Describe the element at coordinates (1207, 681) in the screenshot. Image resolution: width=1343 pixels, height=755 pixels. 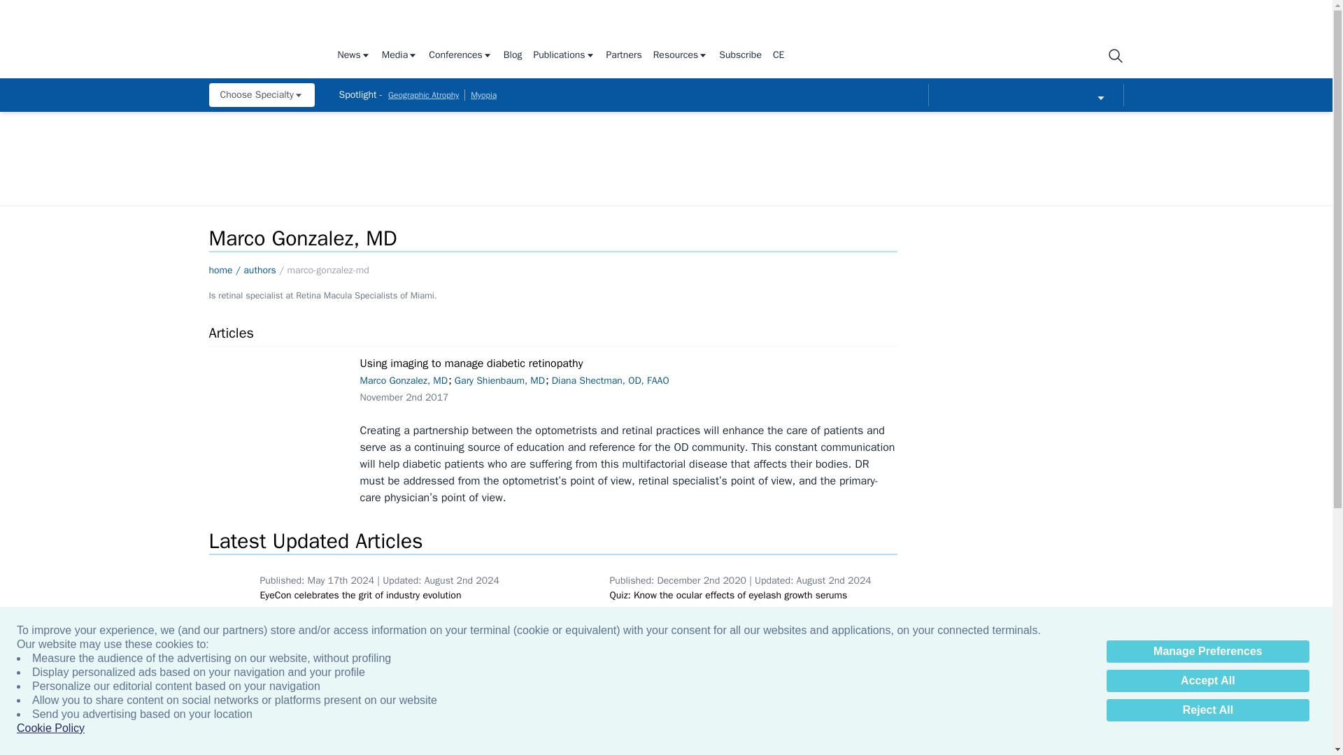
I see `Accept All` at that location.